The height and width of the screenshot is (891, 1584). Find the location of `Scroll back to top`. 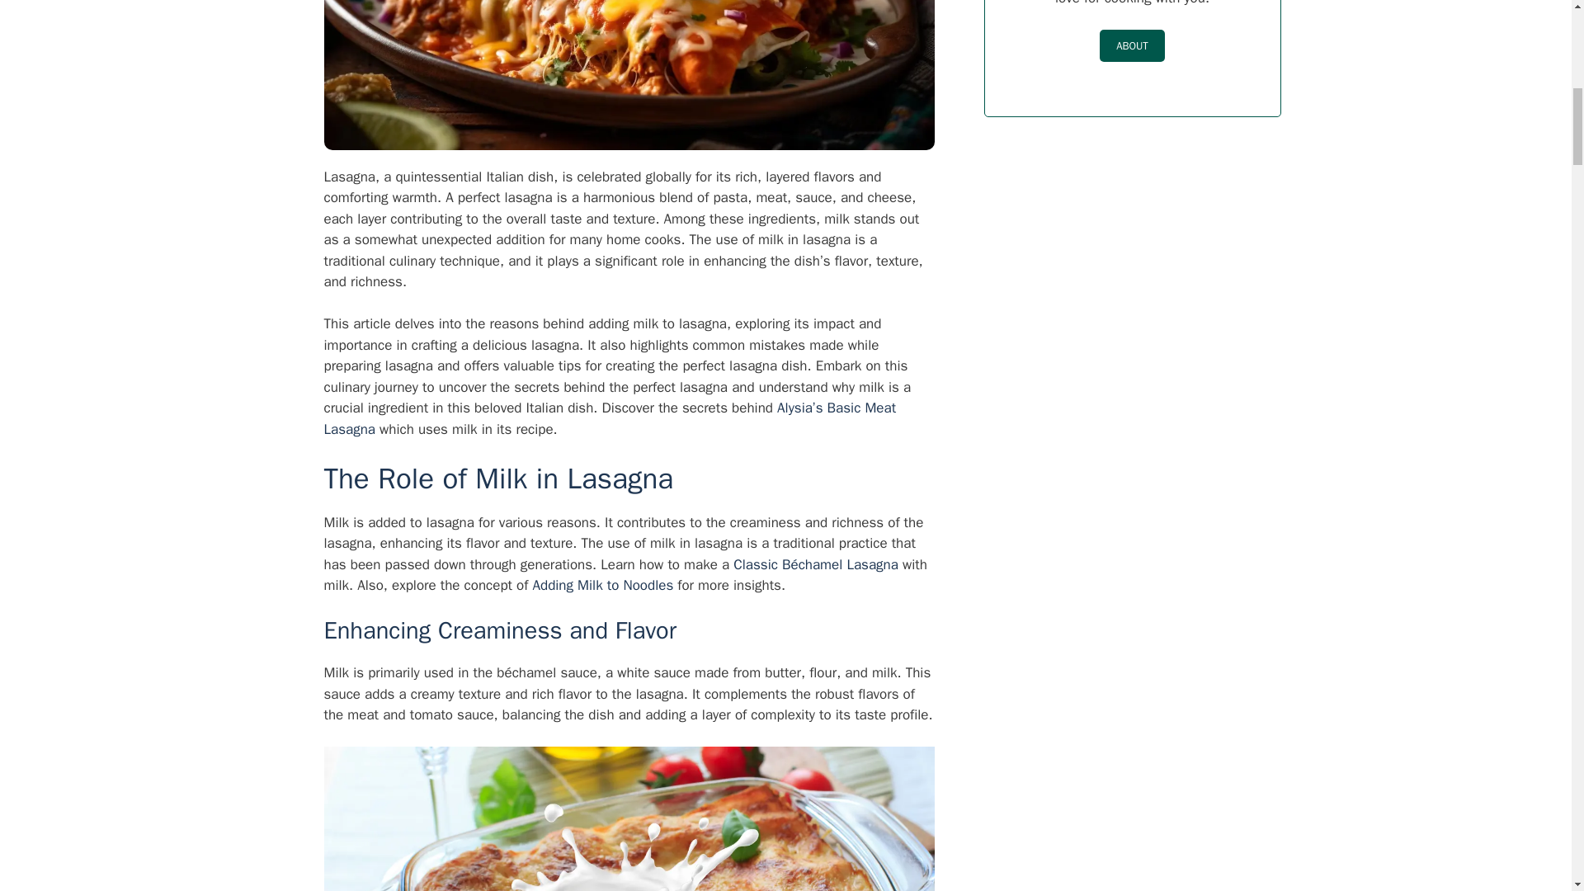

Scroll back to top is located at coordinates (1530, 783).